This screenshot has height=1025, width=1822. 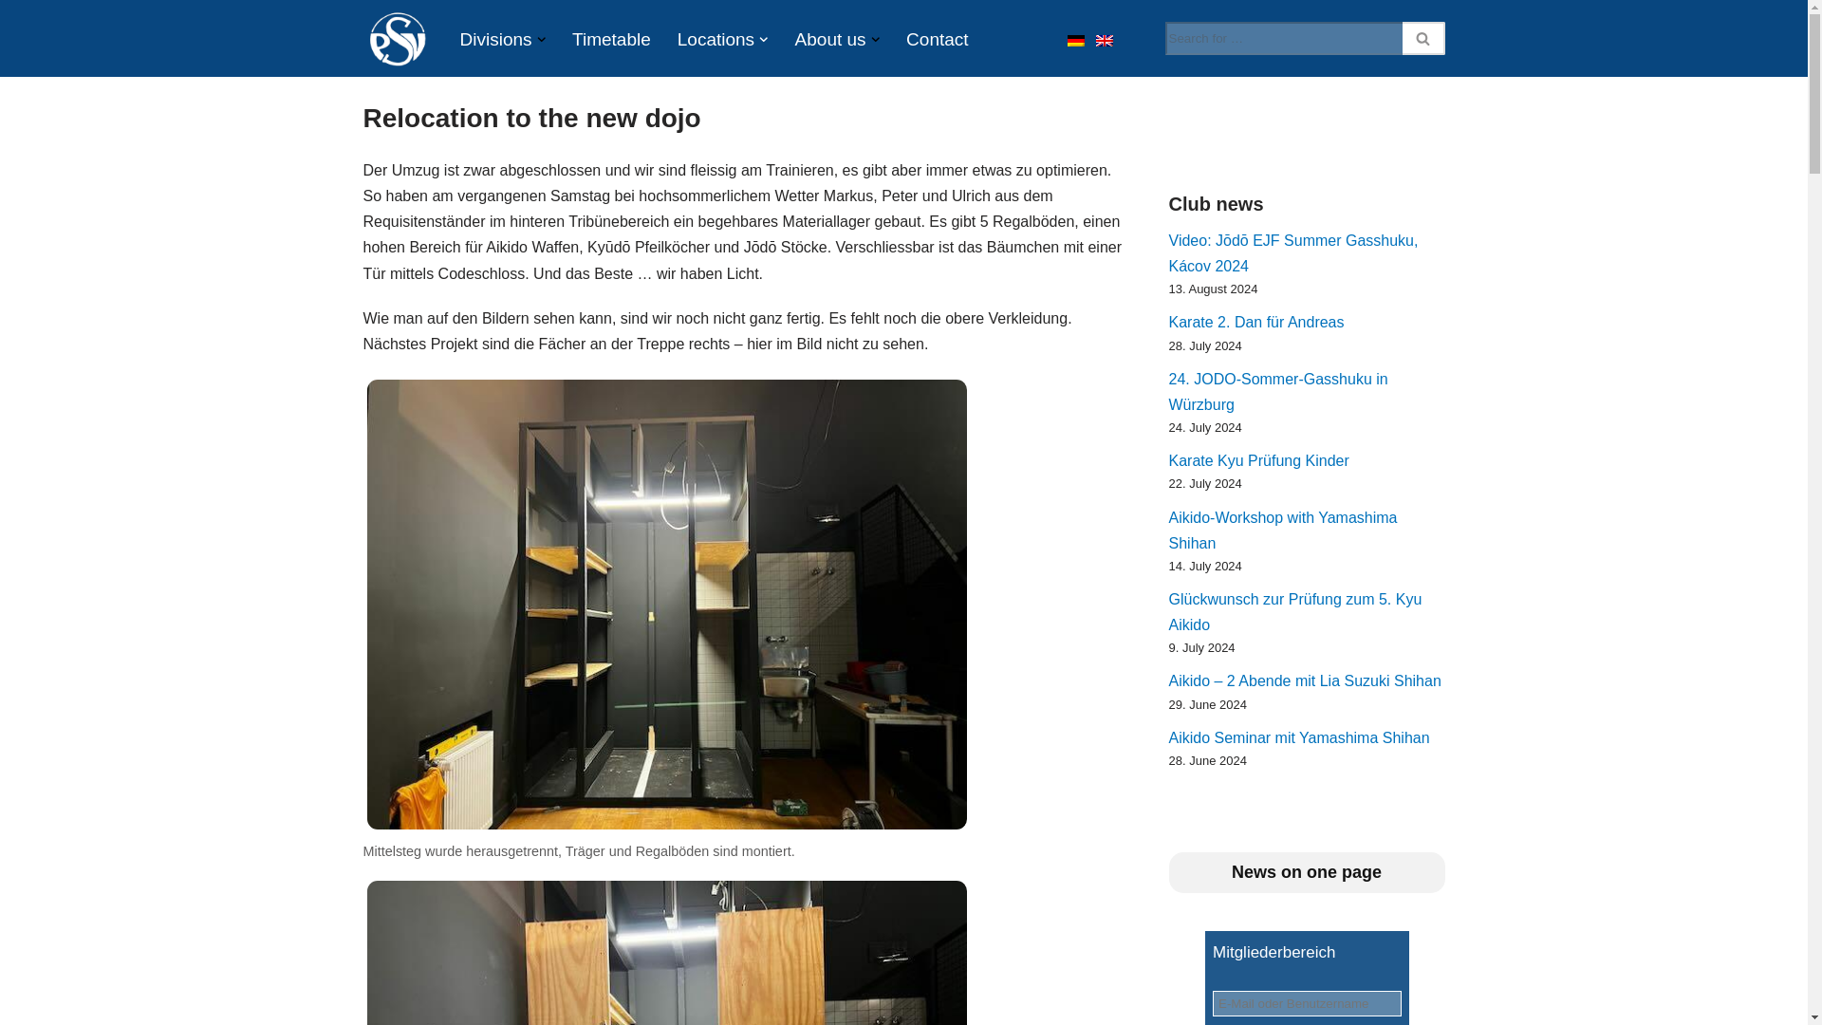 What do you see at coordinates (611, 39) in the screenshot?
I see `Timetable` at bounding box center [611, 39].